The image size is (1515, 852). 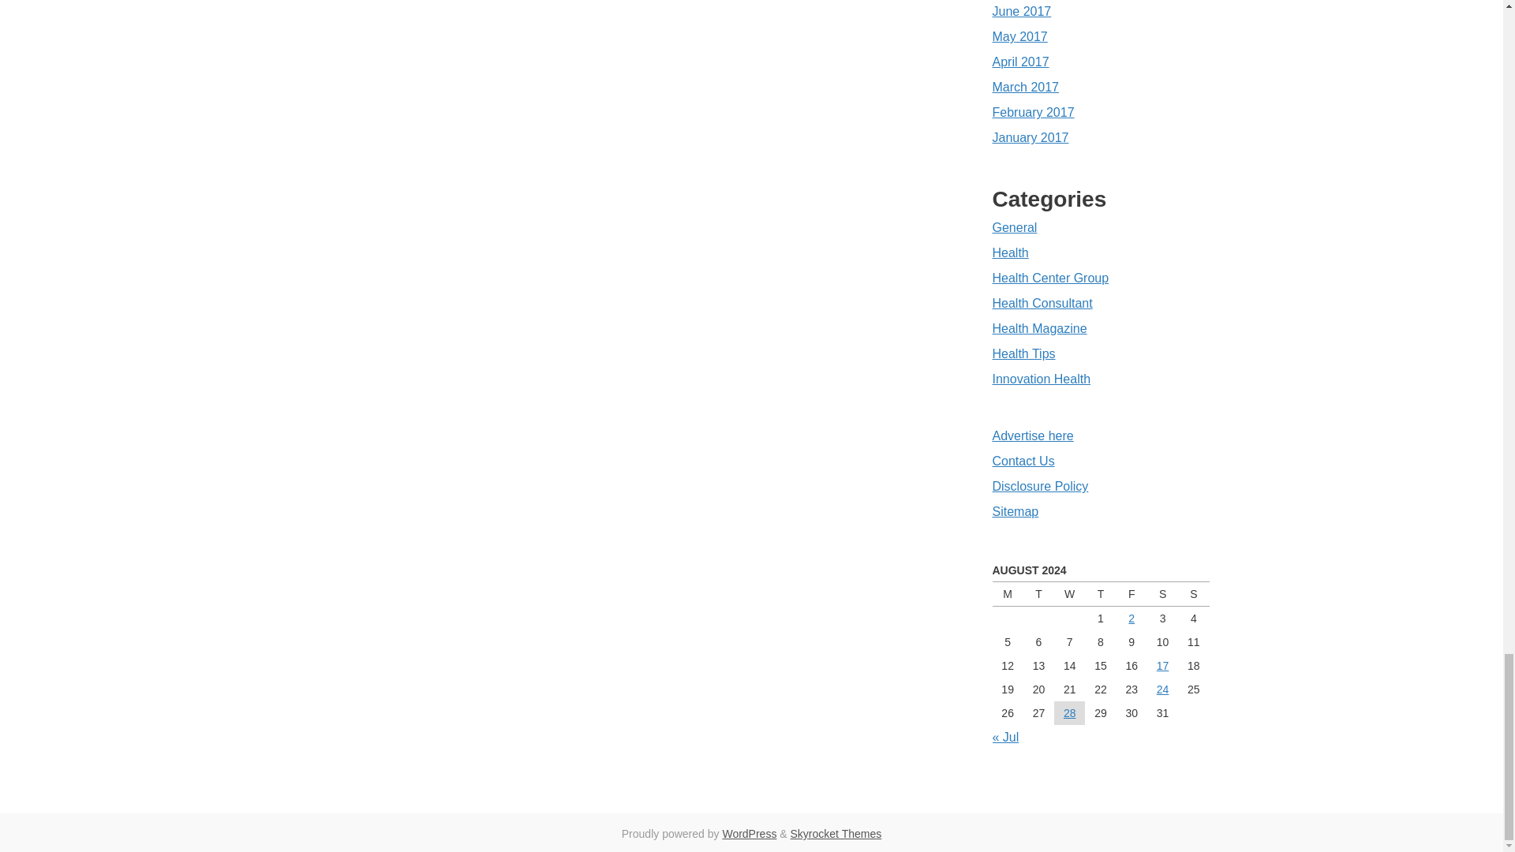 What do you see at coordinates (1038, 593) in the screenshot?
I see `Tuesday` at bounding box center [1038, 593].